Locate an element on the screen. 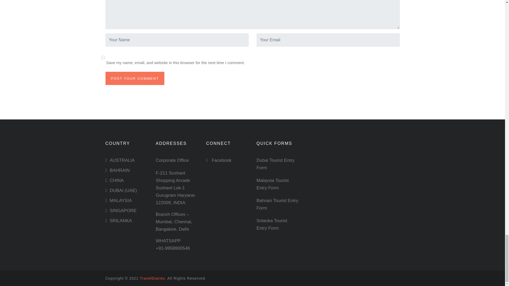 The height and width of the screenshot is (286, 509). SRILANKA is located at coordinates (121, 221).